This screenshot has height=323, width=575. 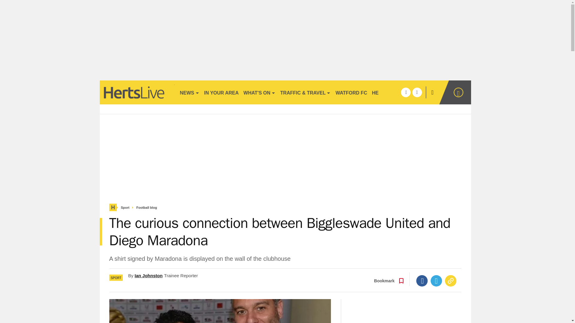 I want to click on twitter, so click(x=417, y=92).